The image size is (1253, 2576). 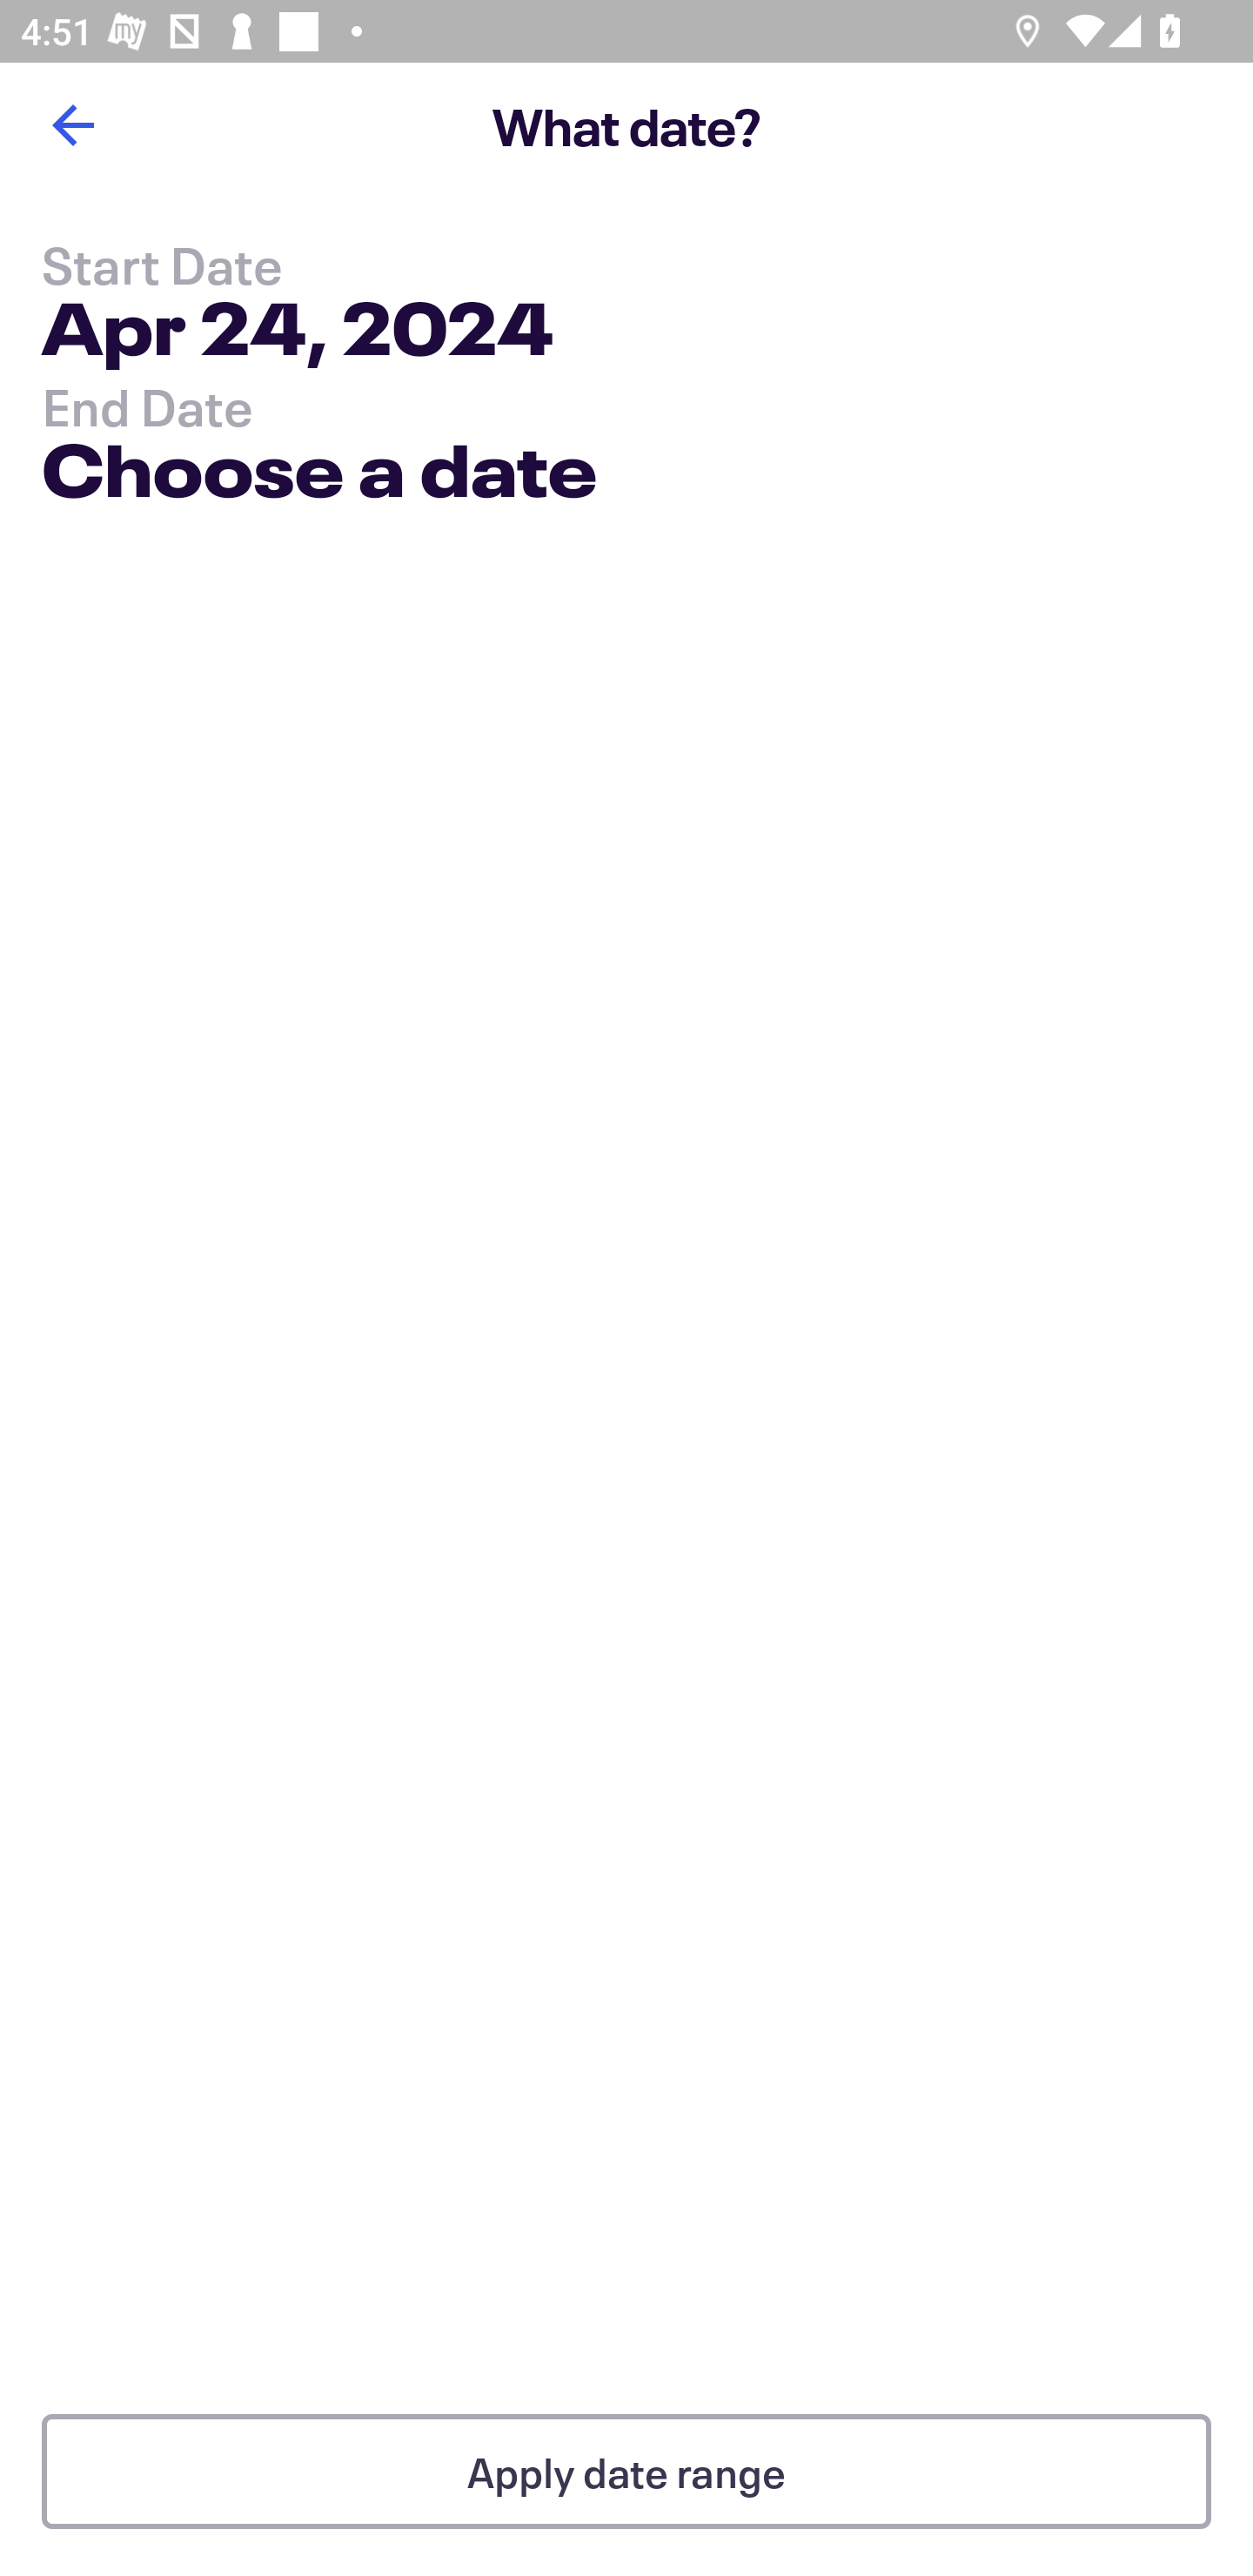 I want to click on Apply date range, so click(x=626, y=2472).